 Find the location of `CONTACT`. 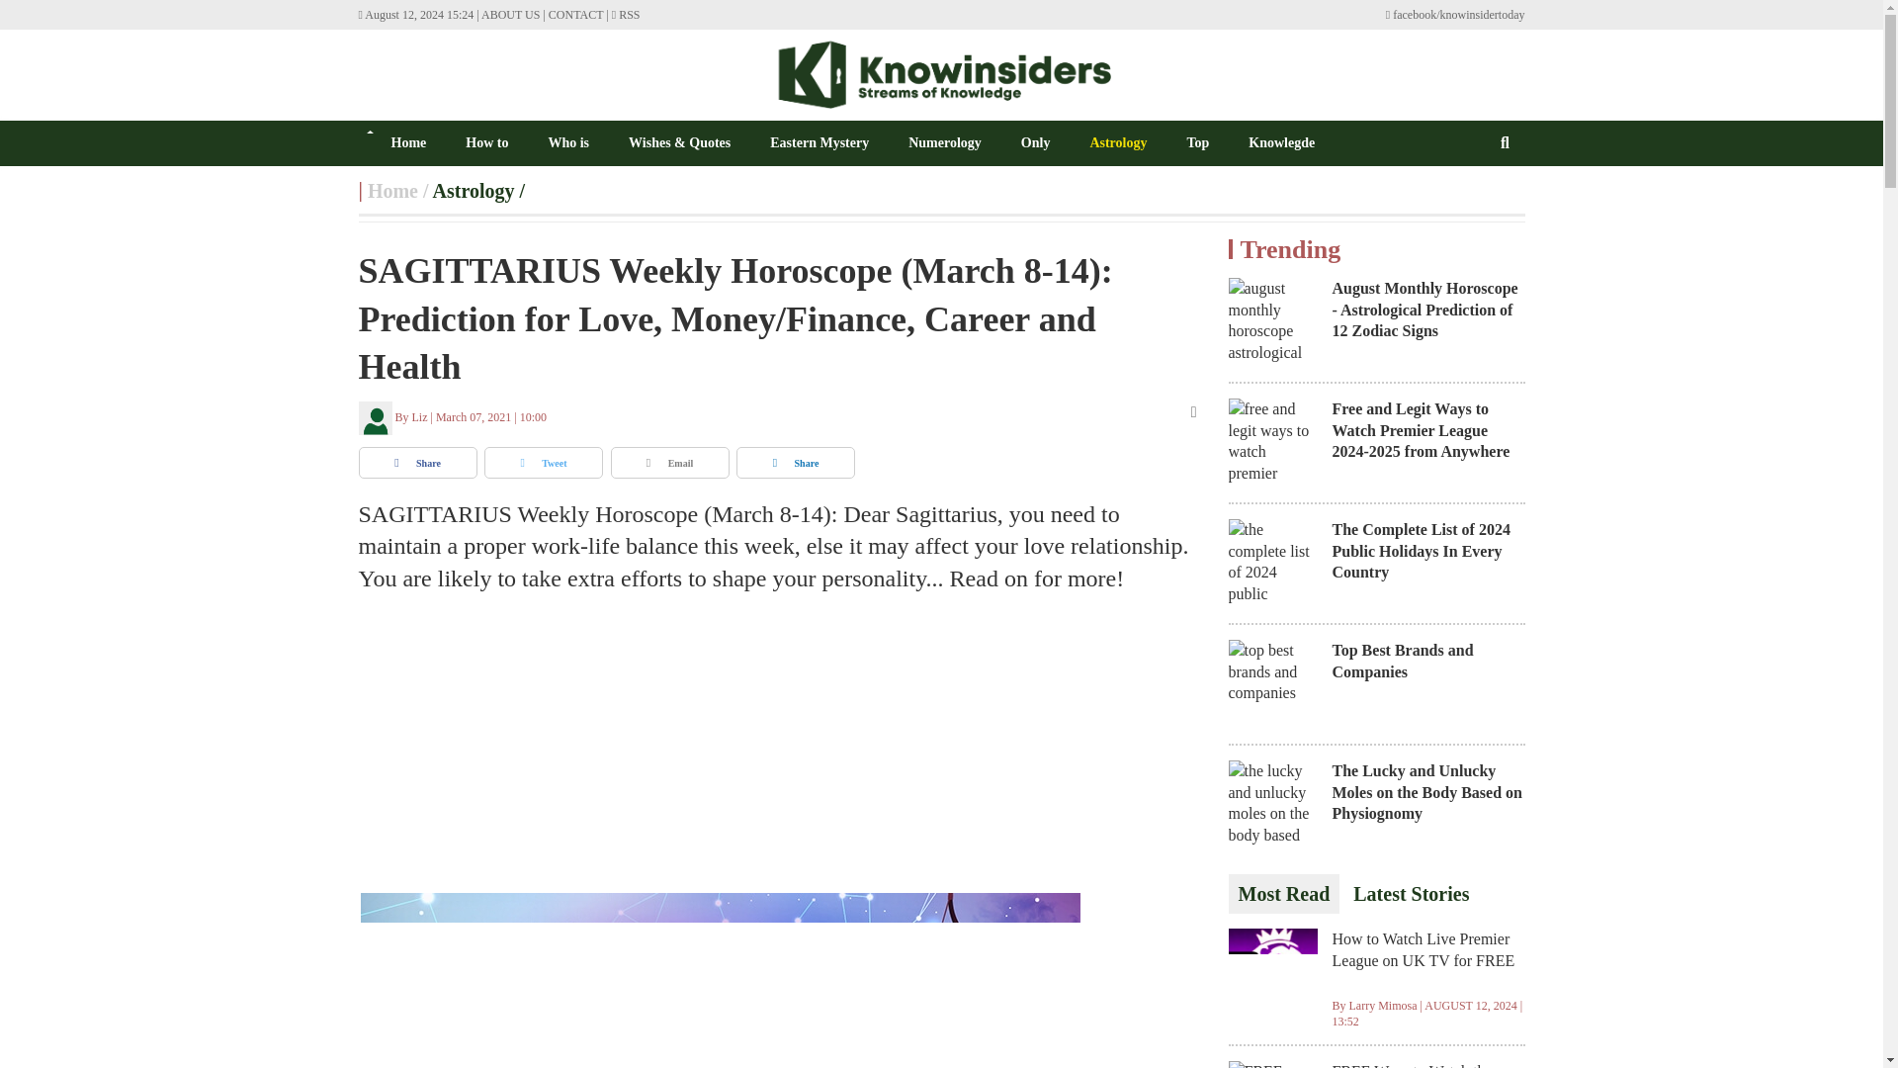

CONTACT is located at coordinates (575, 14).